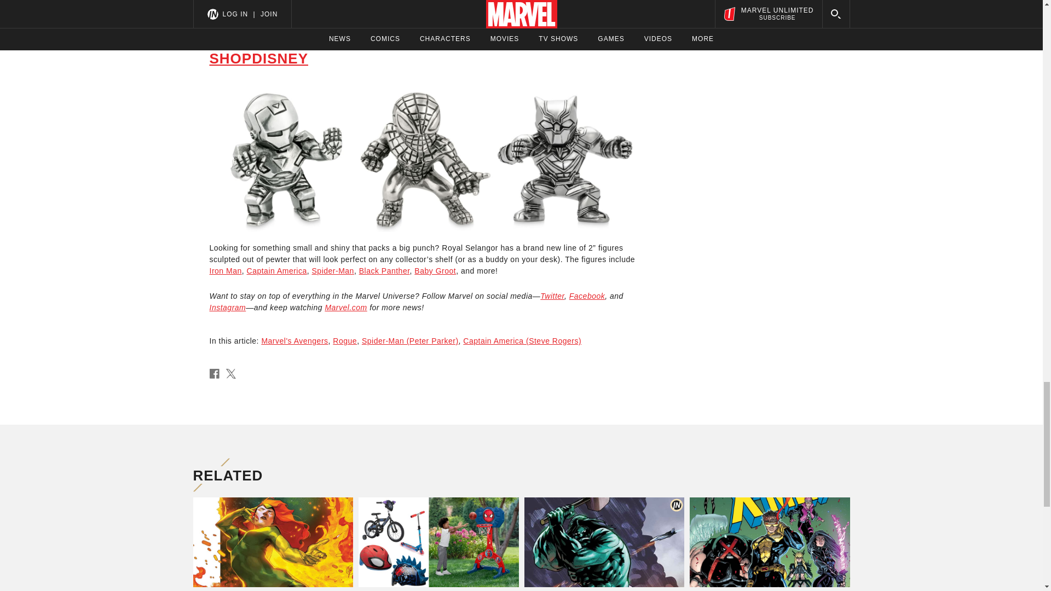 This screenshot has width=1051, height=591. Describe the element at coordinates (346, 308) in the screenshot. I see `Marvel.com` at that location.